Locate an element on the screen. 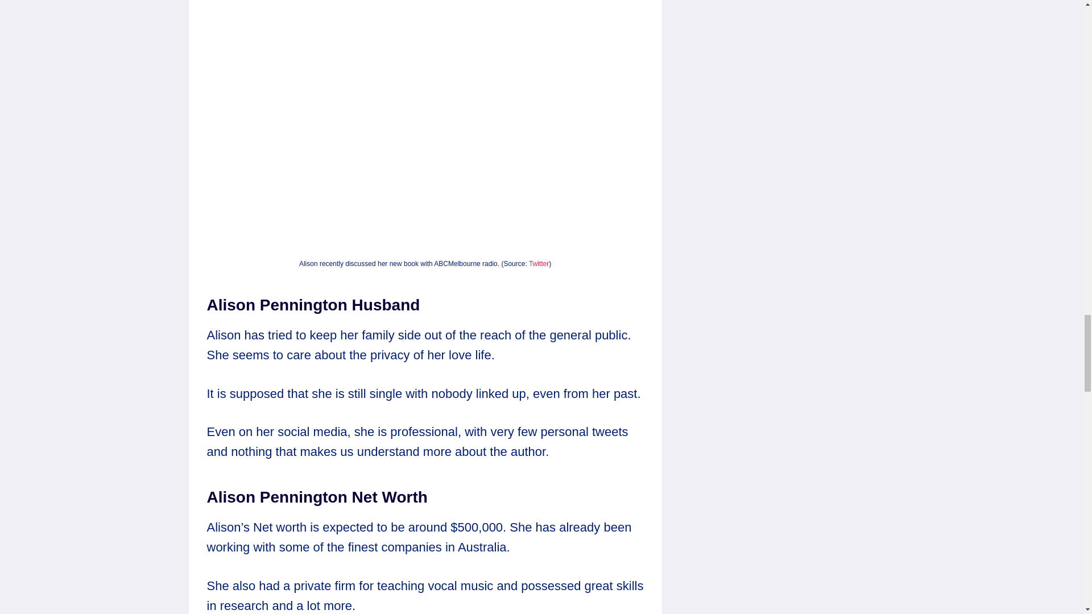 The image size is (1092, 614). Twitter is located at coordinates (539, 263).